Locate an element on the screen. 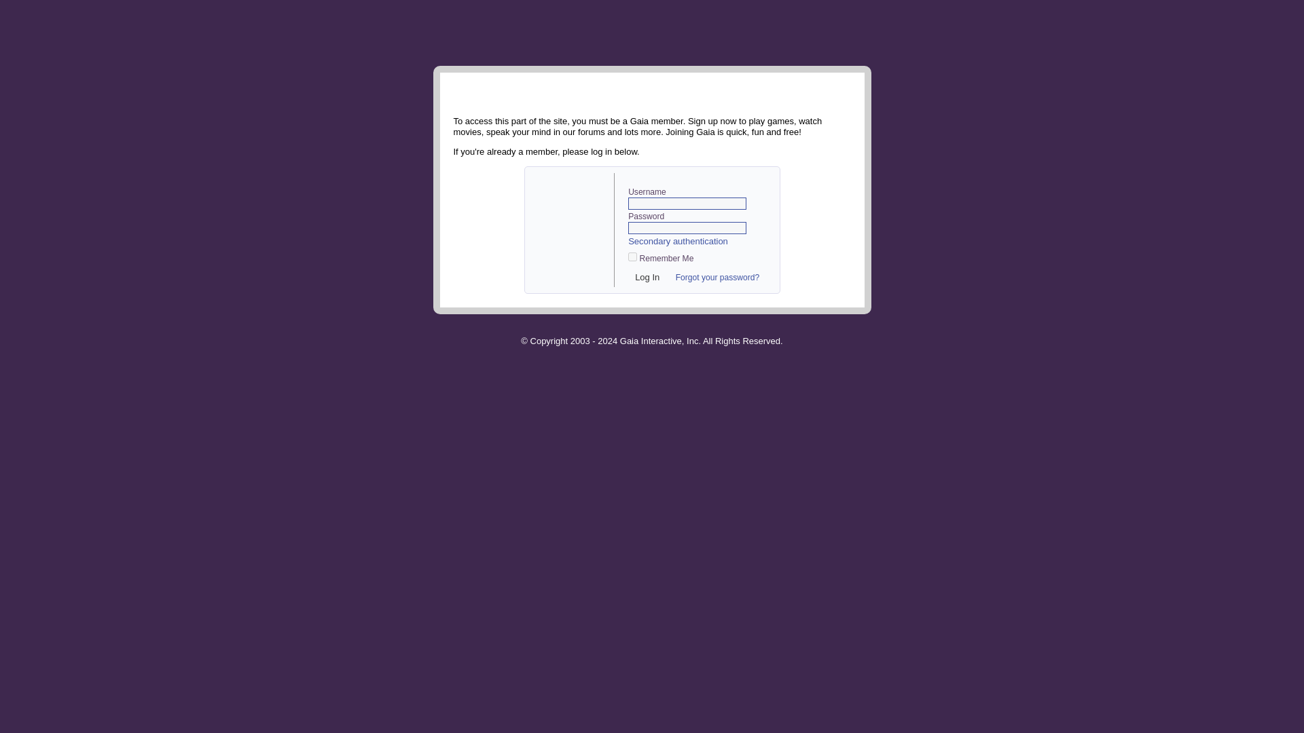 Image resolution: width=1304 pixels, height=733 pixels. Forgot your password? is located at coordinates (717, 277).